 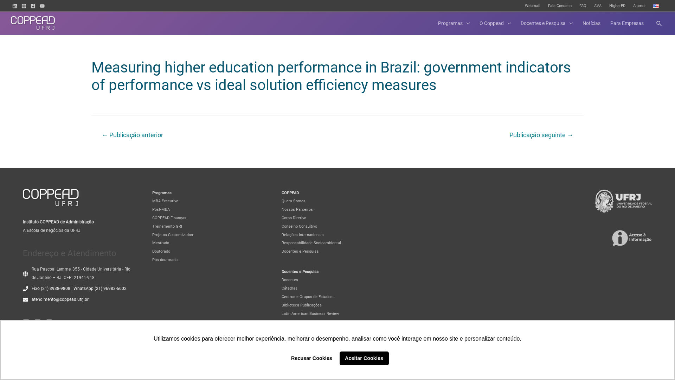 What do you see at coordinates (297, 243) in the screenshot?
I see `Responsabilidade` at bounding box center [297, 243].